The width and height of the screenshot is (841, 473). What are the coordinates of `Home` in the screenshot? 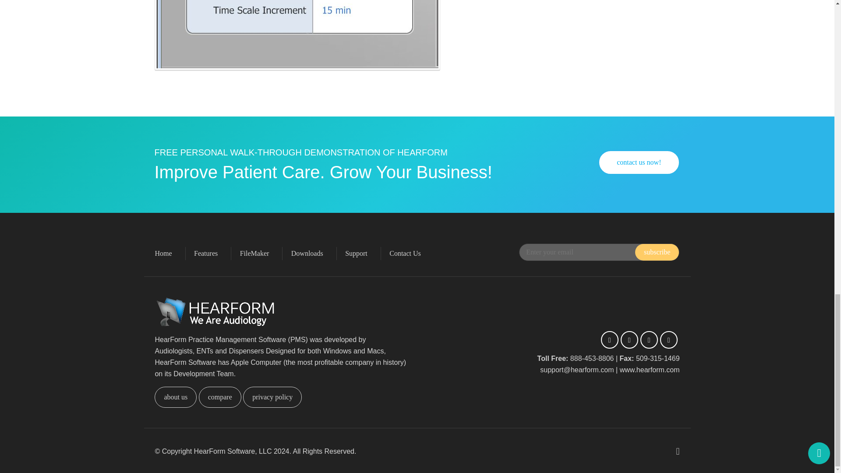 It's located at (170, 253).